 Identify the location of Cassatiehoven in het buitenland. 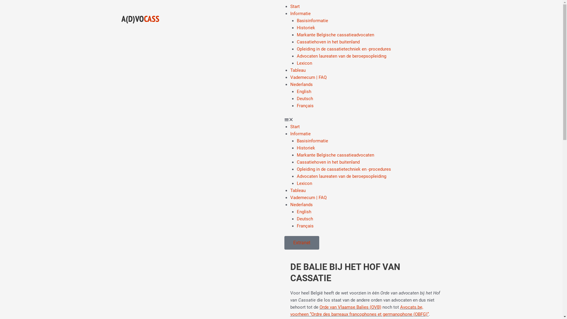
(328, 162).